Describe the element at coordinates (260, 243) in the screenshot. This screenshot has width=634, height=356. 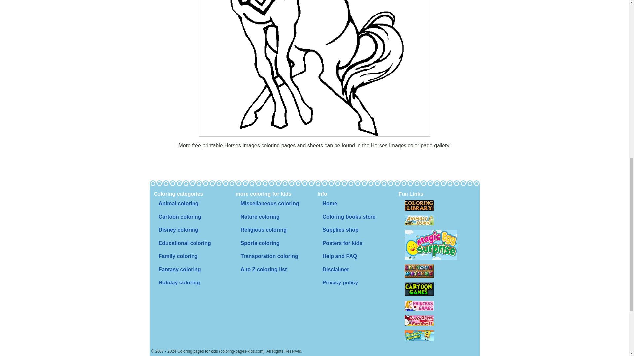
I see `Sports coloring` at that location.